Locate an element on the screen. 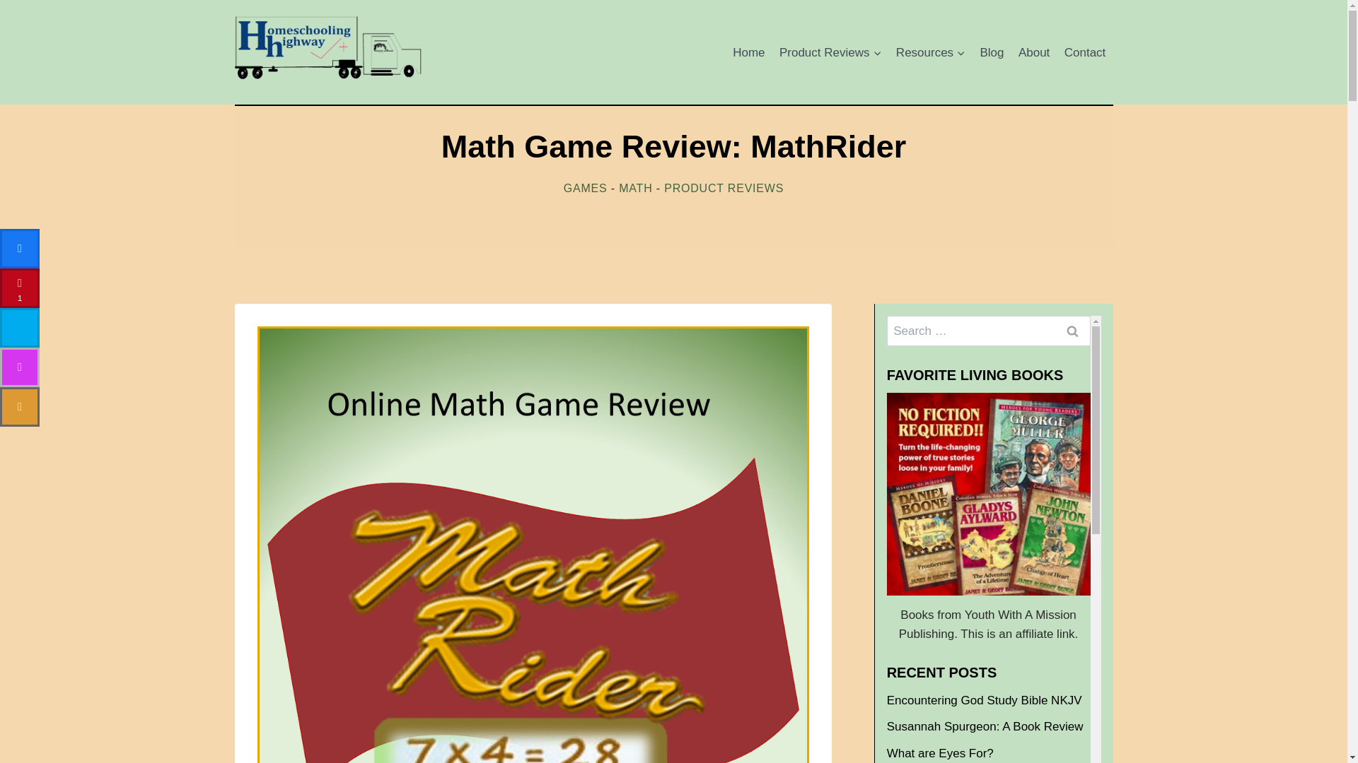  Contact is located at coordinates (1085, 52).